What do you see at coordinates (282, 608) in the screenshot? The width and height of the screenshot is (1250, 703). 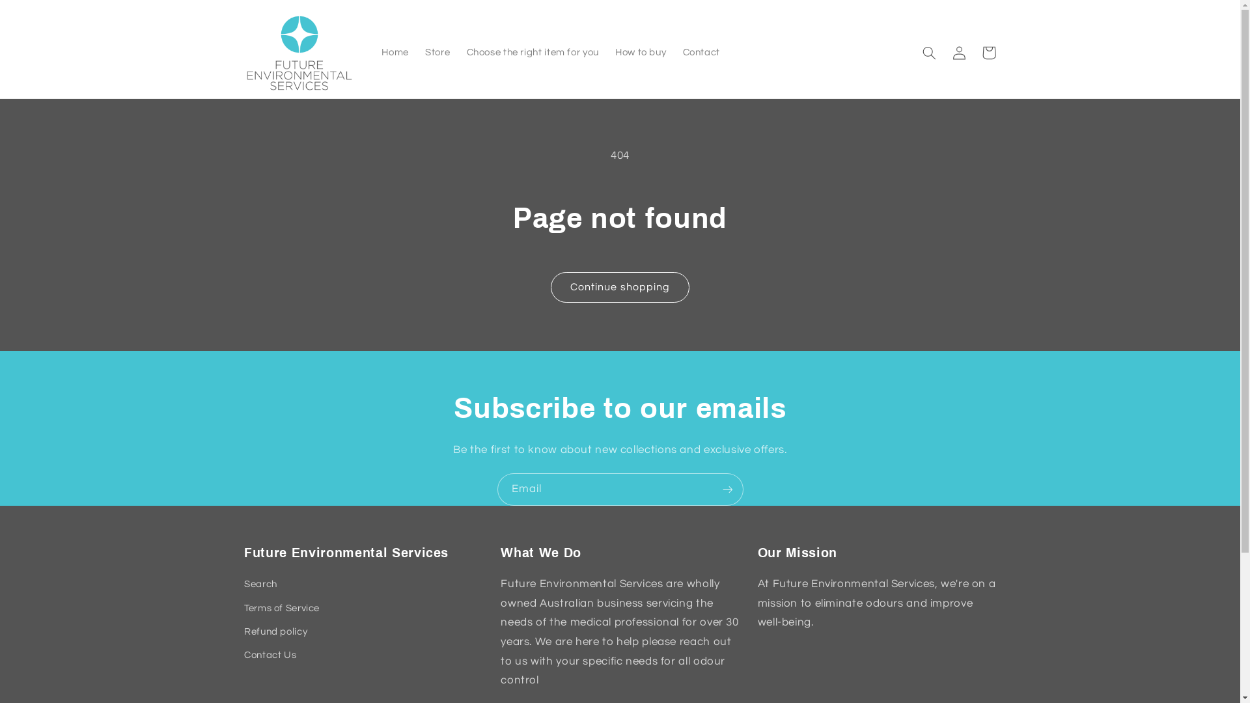 I see `Terms of Service` at bounding box center [282, 608].